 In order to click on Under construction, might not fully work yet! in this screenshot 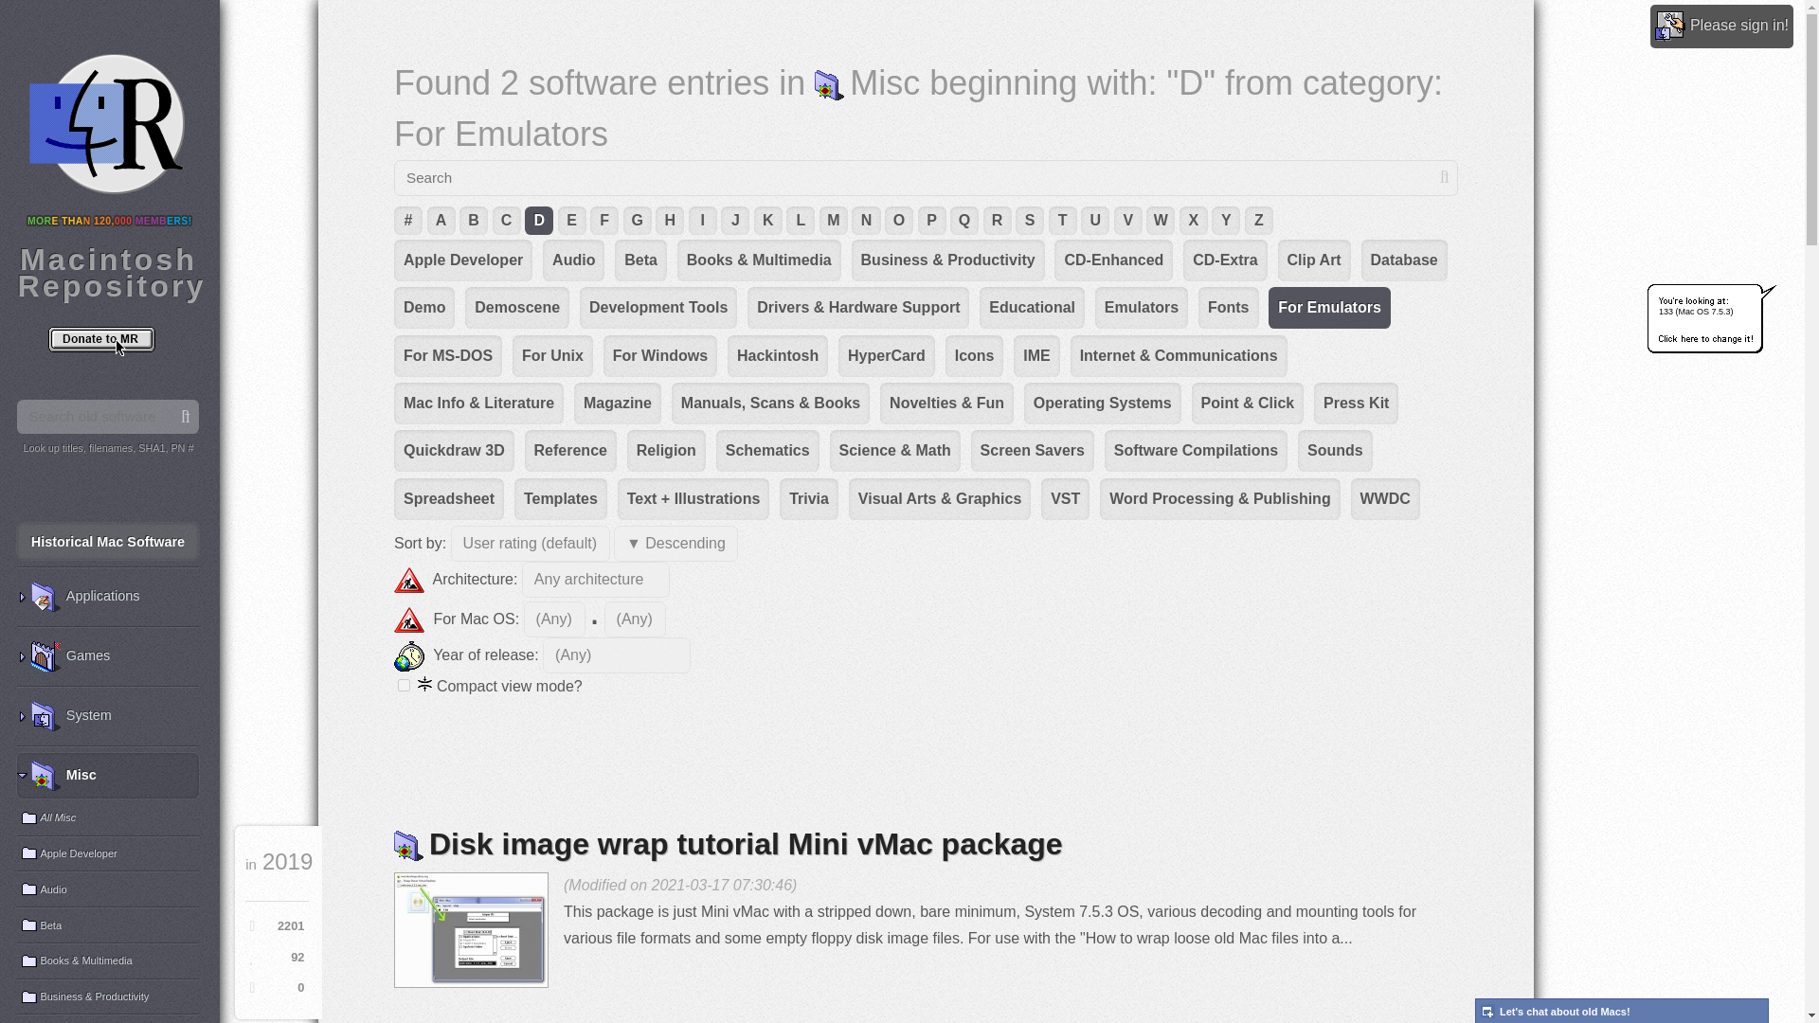, I will do `click(409, 580)`.